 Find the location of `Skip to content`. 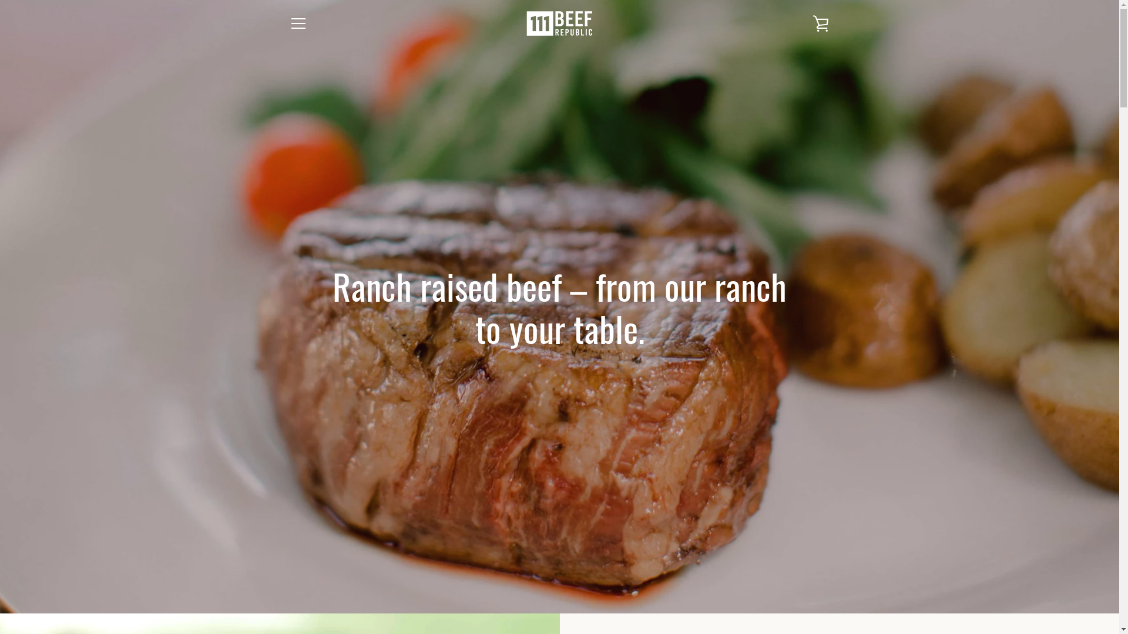

Skip to content is located at coordinates (0, 0).